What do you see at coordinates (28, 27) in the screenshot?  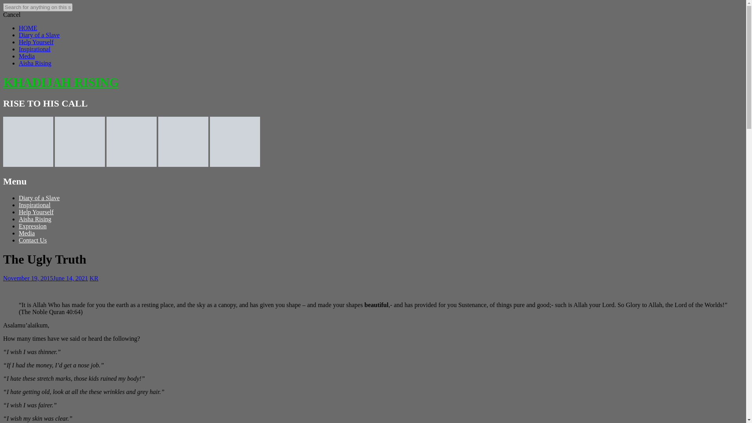 I see `HOME` at bounding box center [28, 27].